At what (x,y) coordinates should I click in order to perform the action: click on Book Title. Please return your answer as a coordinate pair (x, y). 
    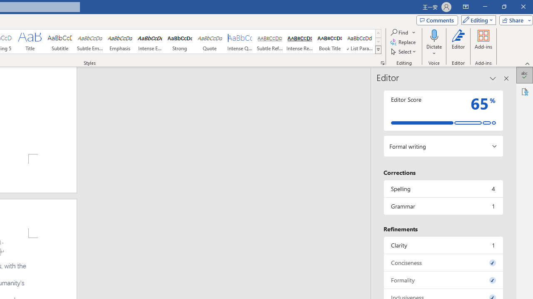
    Looking at the image, I should click on (330, 42).